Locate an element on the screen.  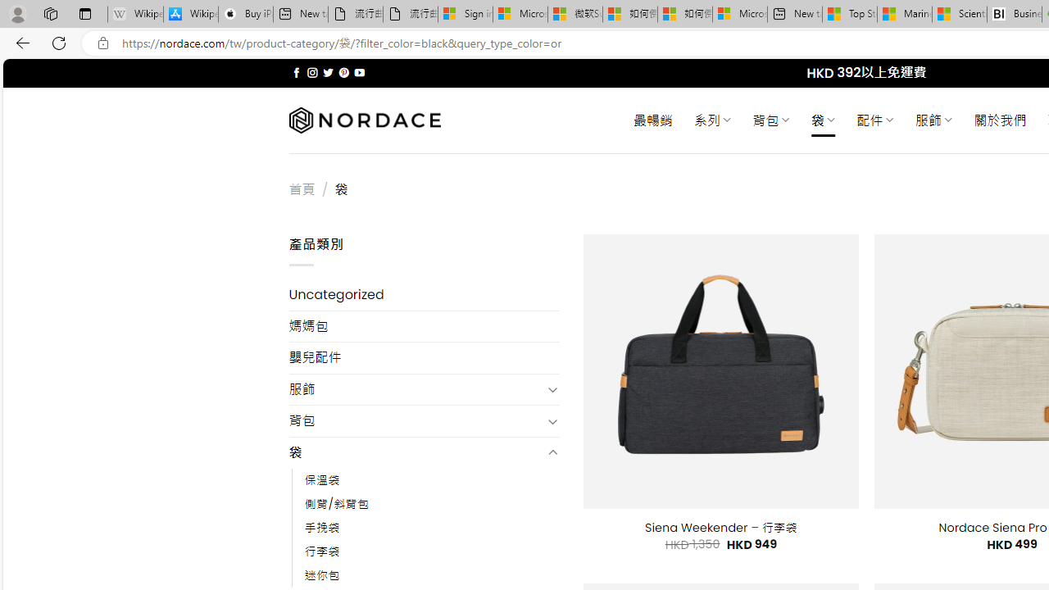
Follow on Pinterest is located at coordinates (344, 72).